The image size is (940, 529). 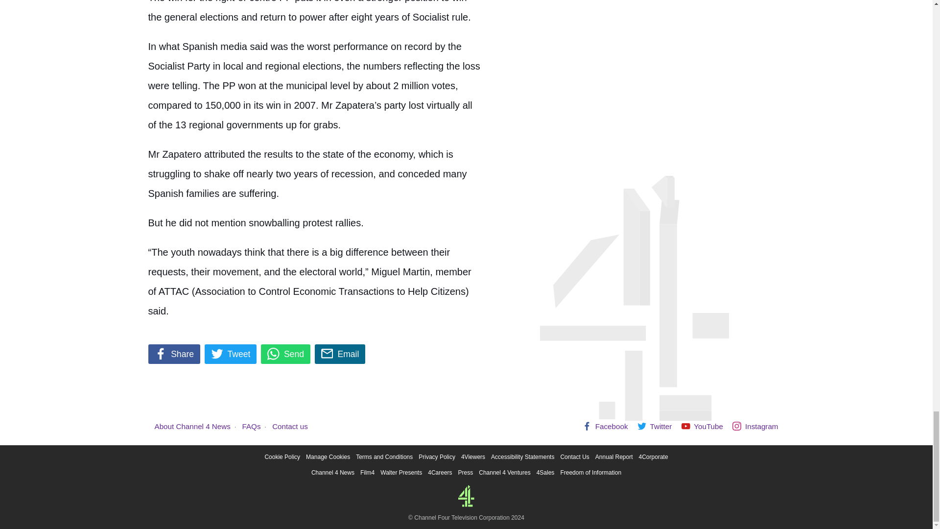 I want to click on Share, so click(x=173, y=354).